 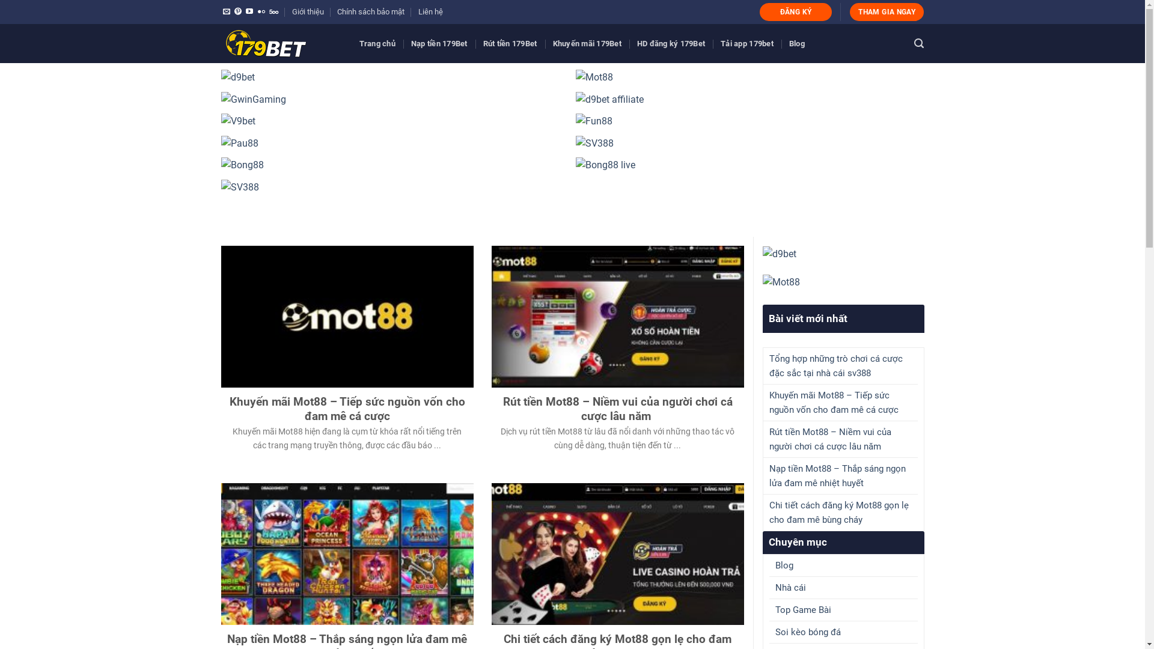 I want to click on Fun88, so click(x=750, y=121).